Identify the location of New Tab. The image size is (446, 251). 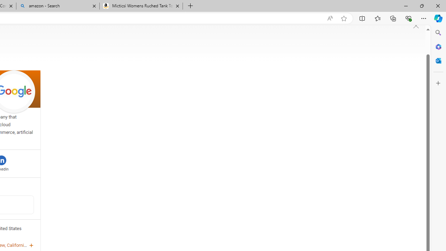
(190, 6).